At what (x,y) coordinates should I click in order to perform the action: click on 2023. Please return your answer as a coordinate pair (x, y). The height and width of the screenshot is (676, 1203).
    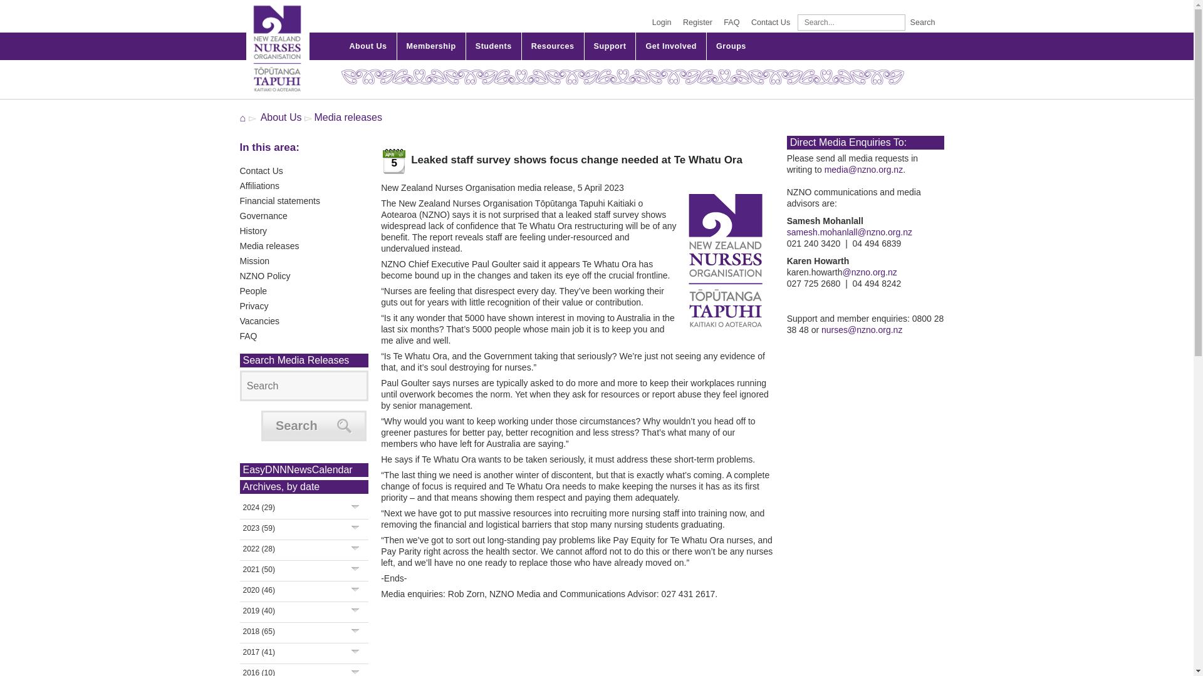
    Looking at the image, I should click on (259, 528).